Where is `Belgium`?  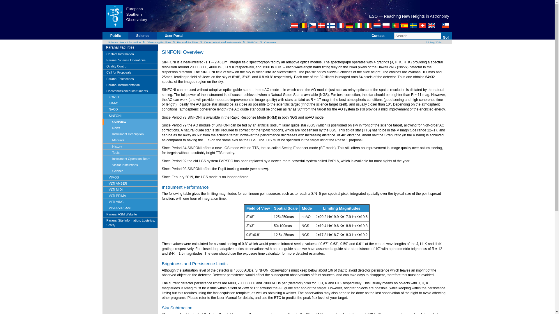 Belgium is located at coordinates (303, 26).